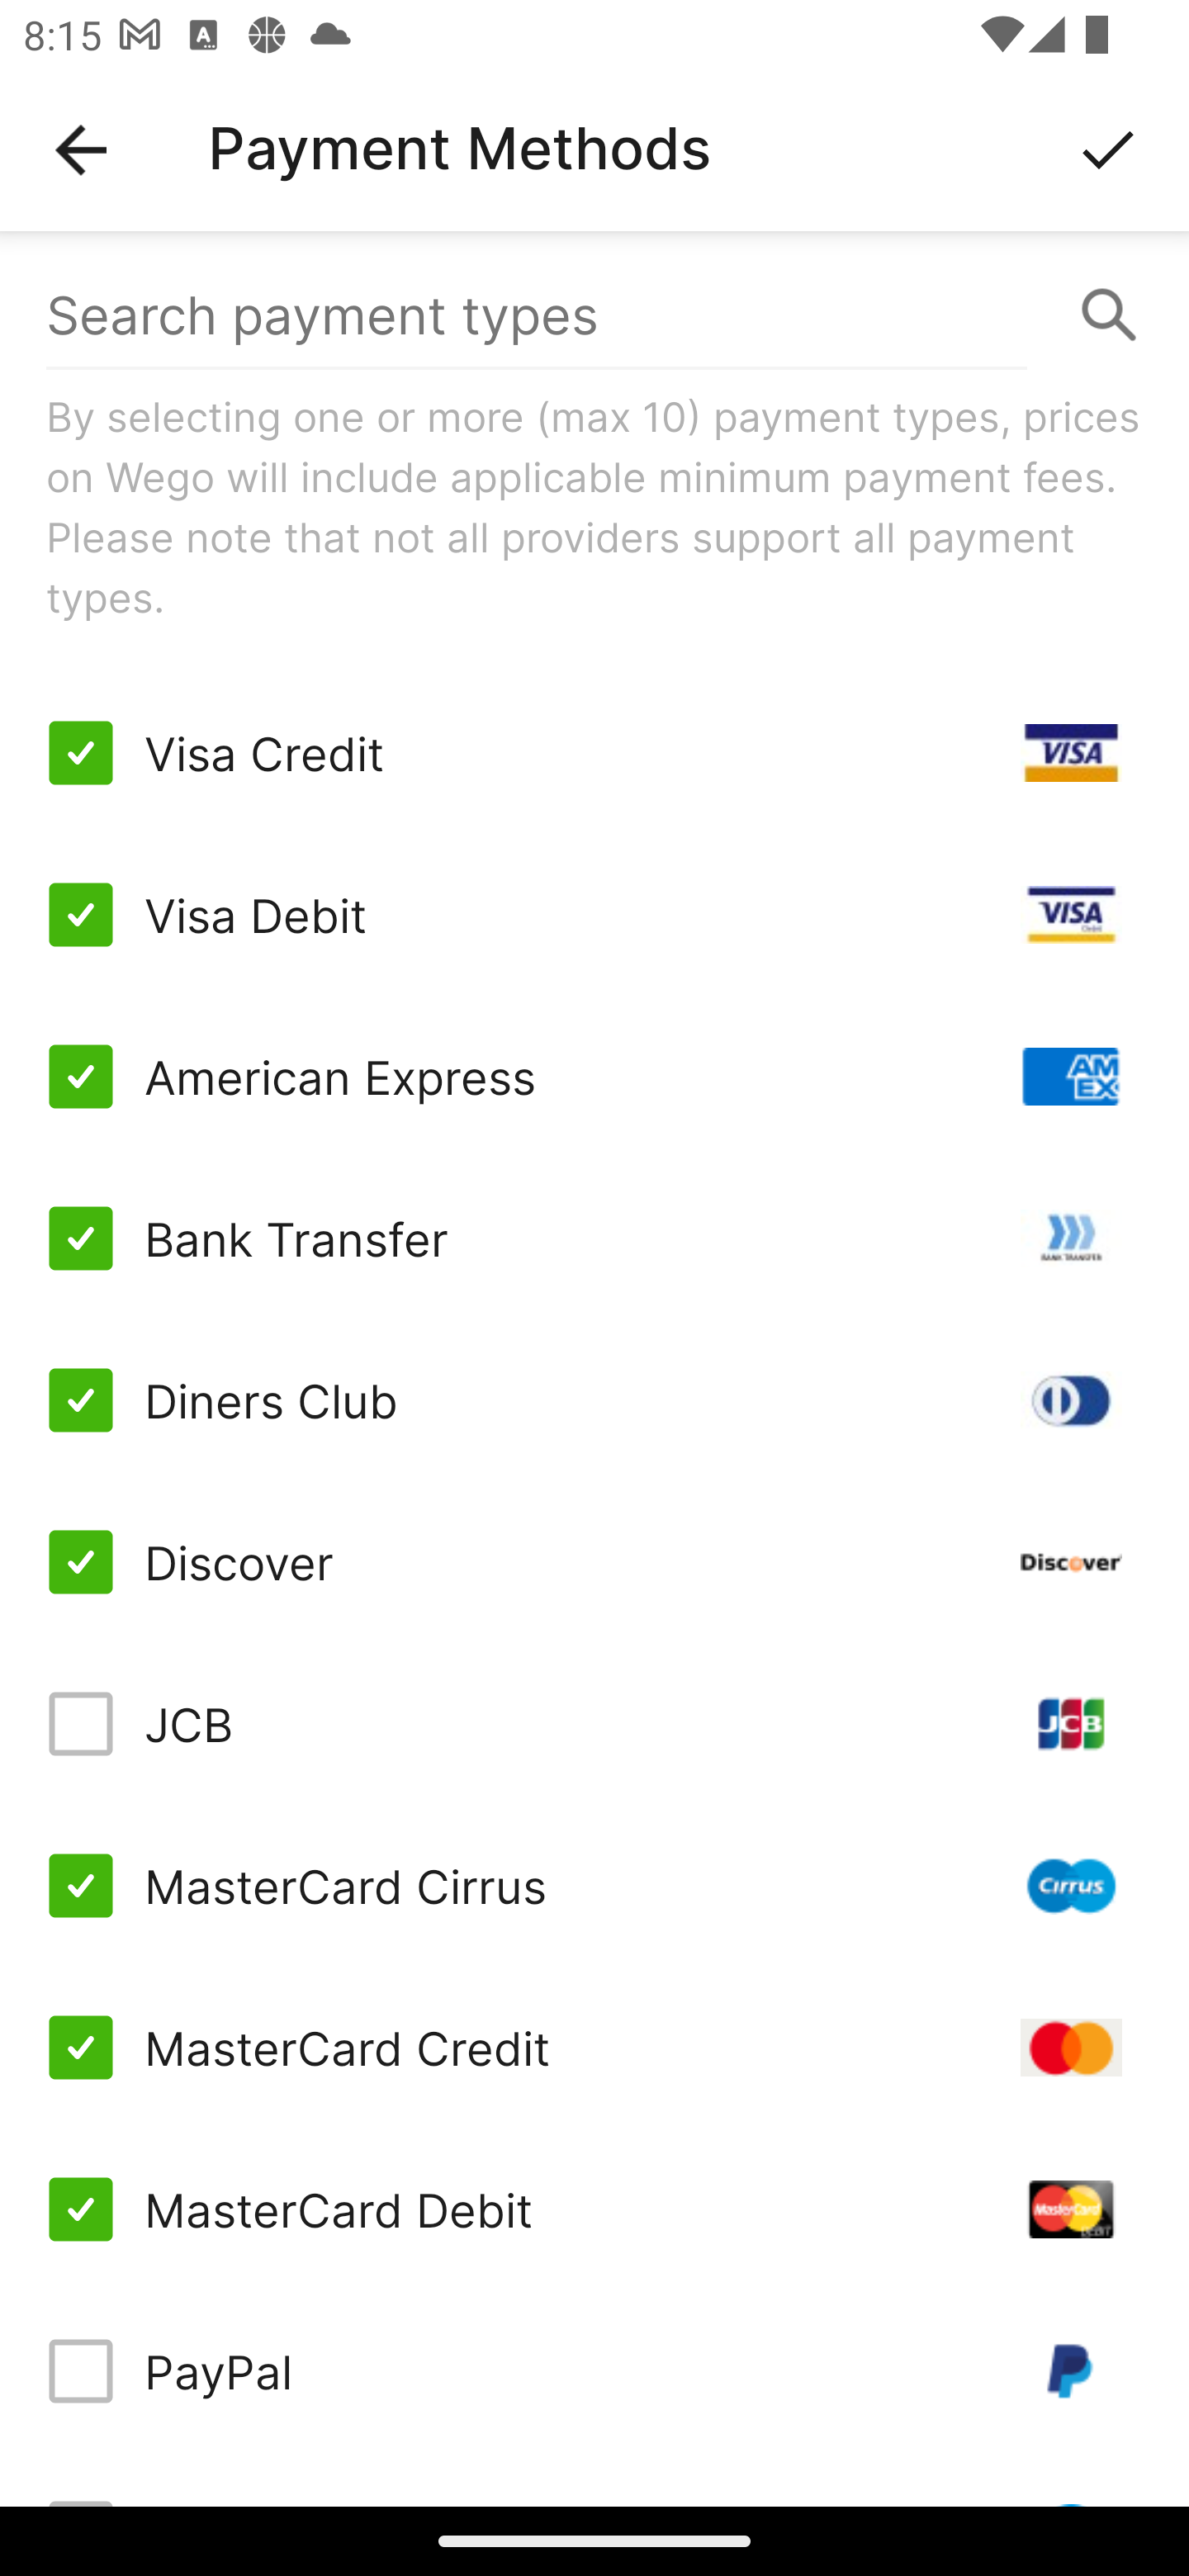 The height and width of the screenshot is (2576, 1189). I want to click on MasterCard Cirrus, so click(594, 1886).